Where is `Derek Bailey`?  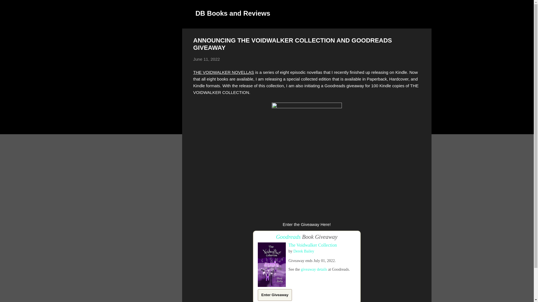
Derek Bailey is located at coordinates (304, 251).